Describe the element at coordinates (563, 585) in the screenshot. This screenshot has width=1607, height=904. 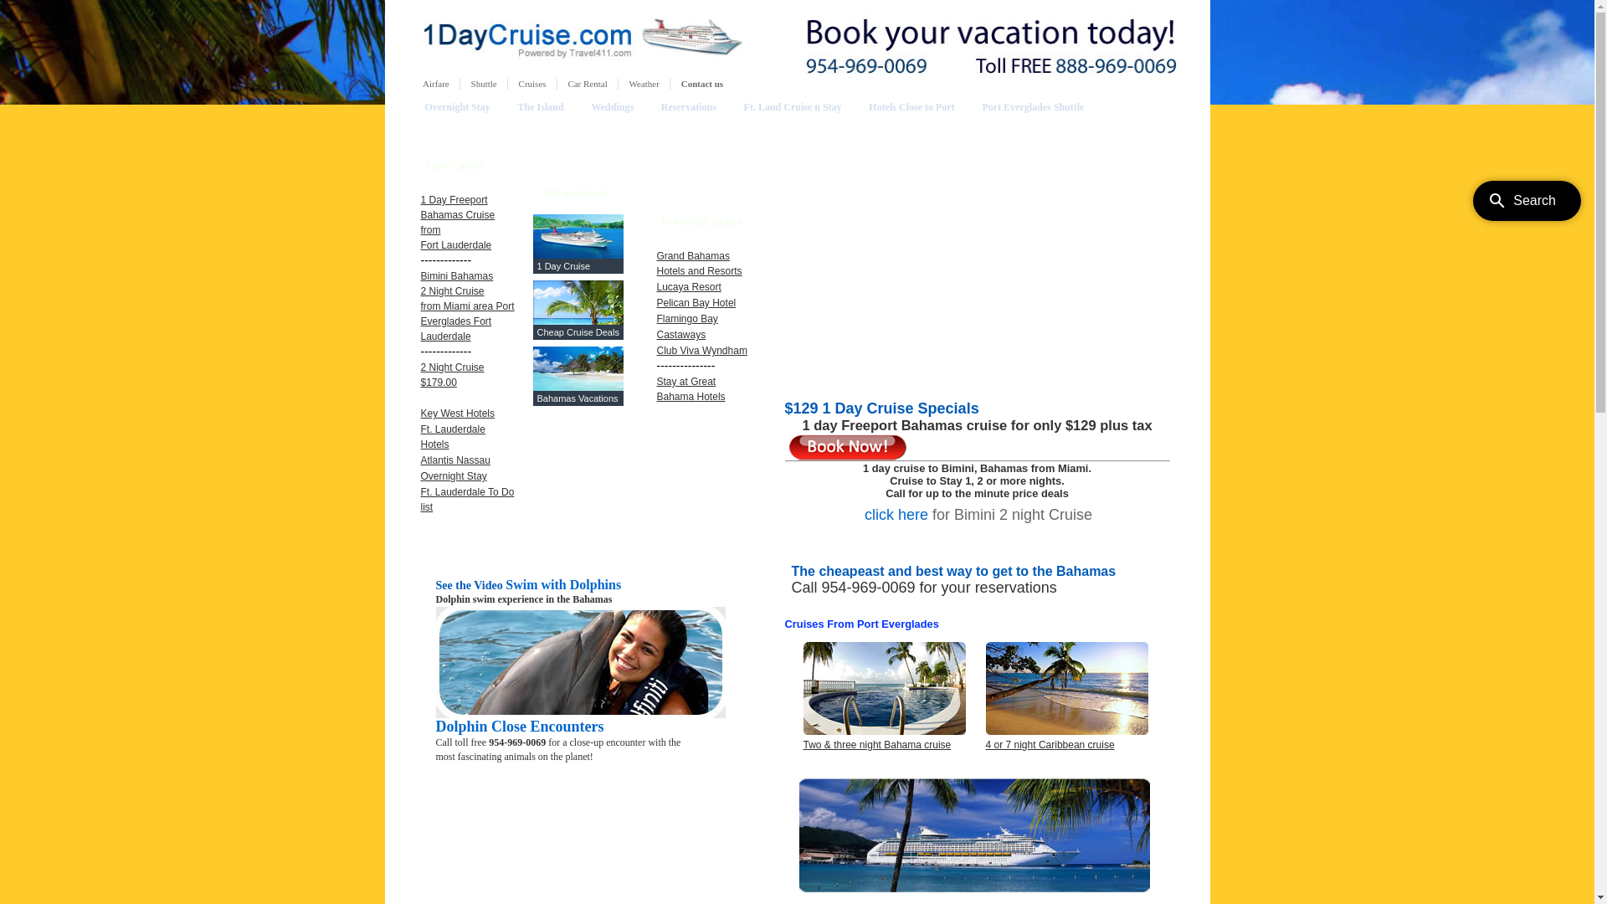
I see `Swim with Dolphins` at that location.